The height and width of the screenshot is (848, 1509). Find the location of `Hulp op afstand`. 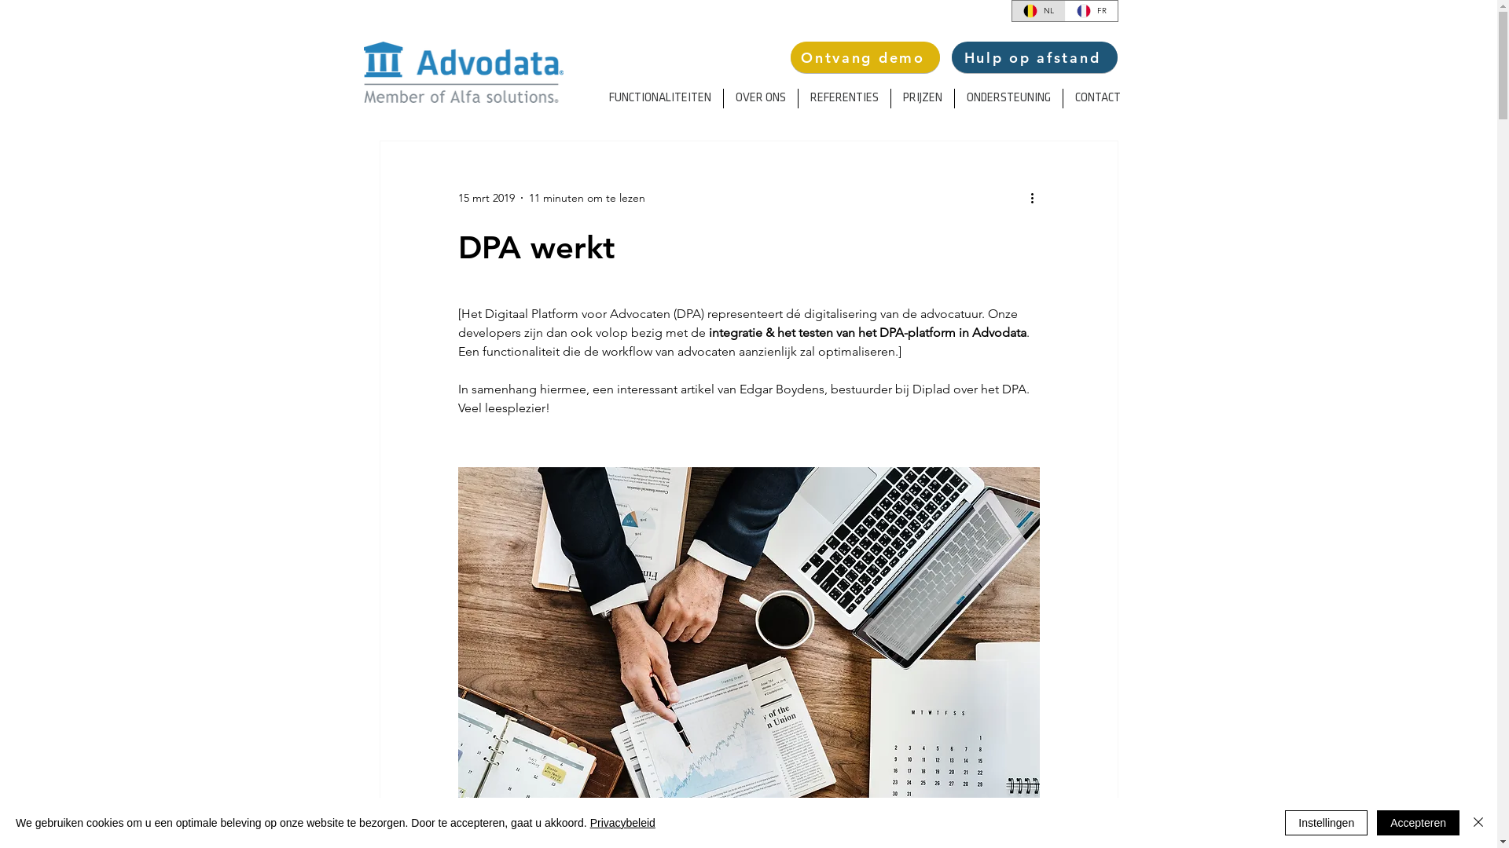

Hulp op afstand is located at coordinates (1034, 57).